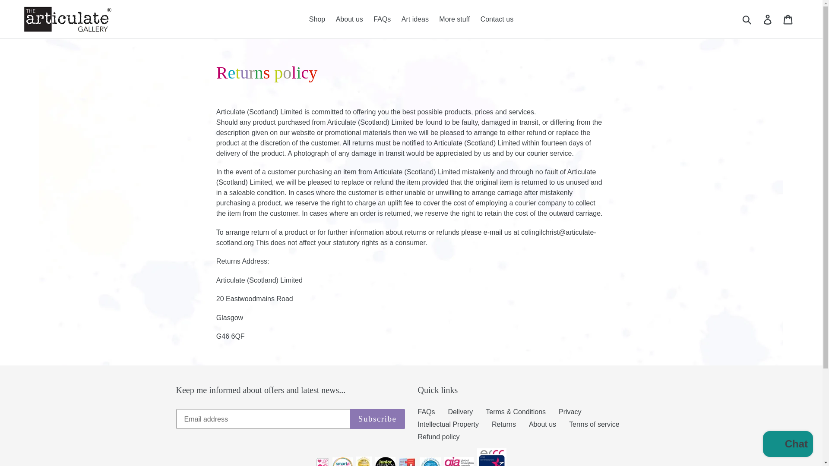  What do you see at coordinates (497, 19) in the screenshot?
I see `Contact us` at bounding box center [497, 19].